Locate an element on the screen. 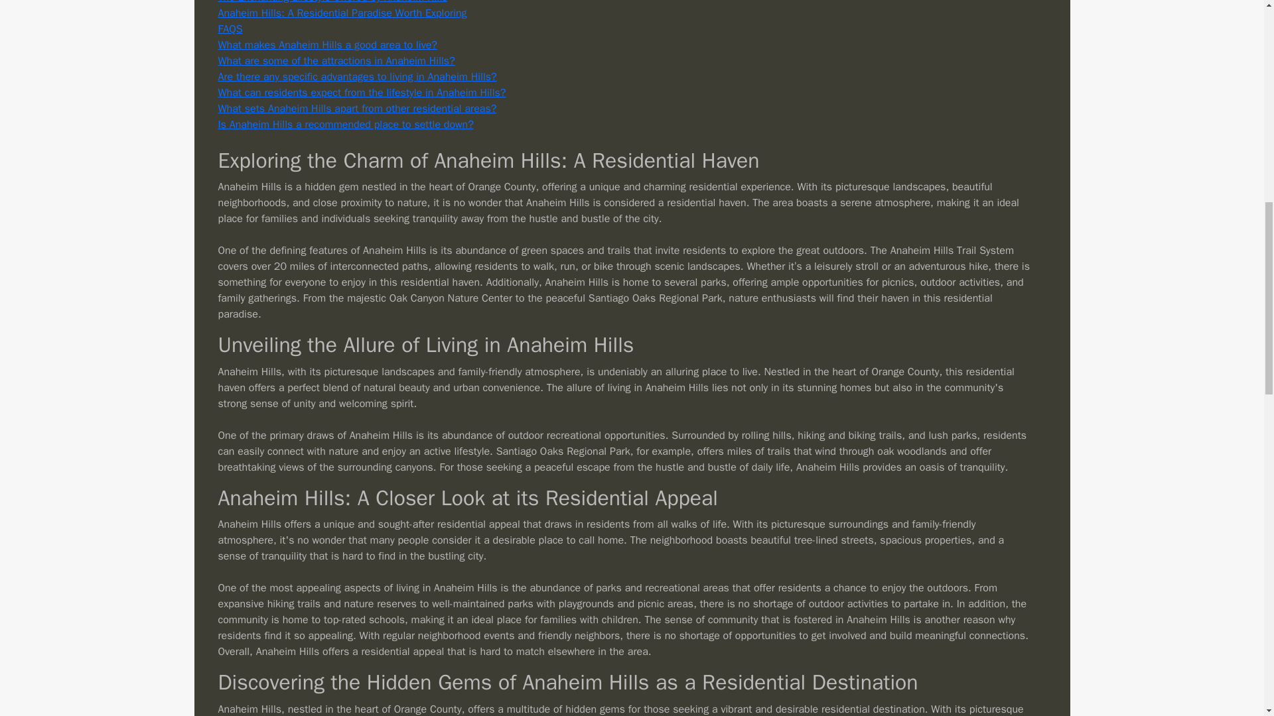  Is Anaheim Hills a recommended place to settle down? is located at coordinates (345, 125).